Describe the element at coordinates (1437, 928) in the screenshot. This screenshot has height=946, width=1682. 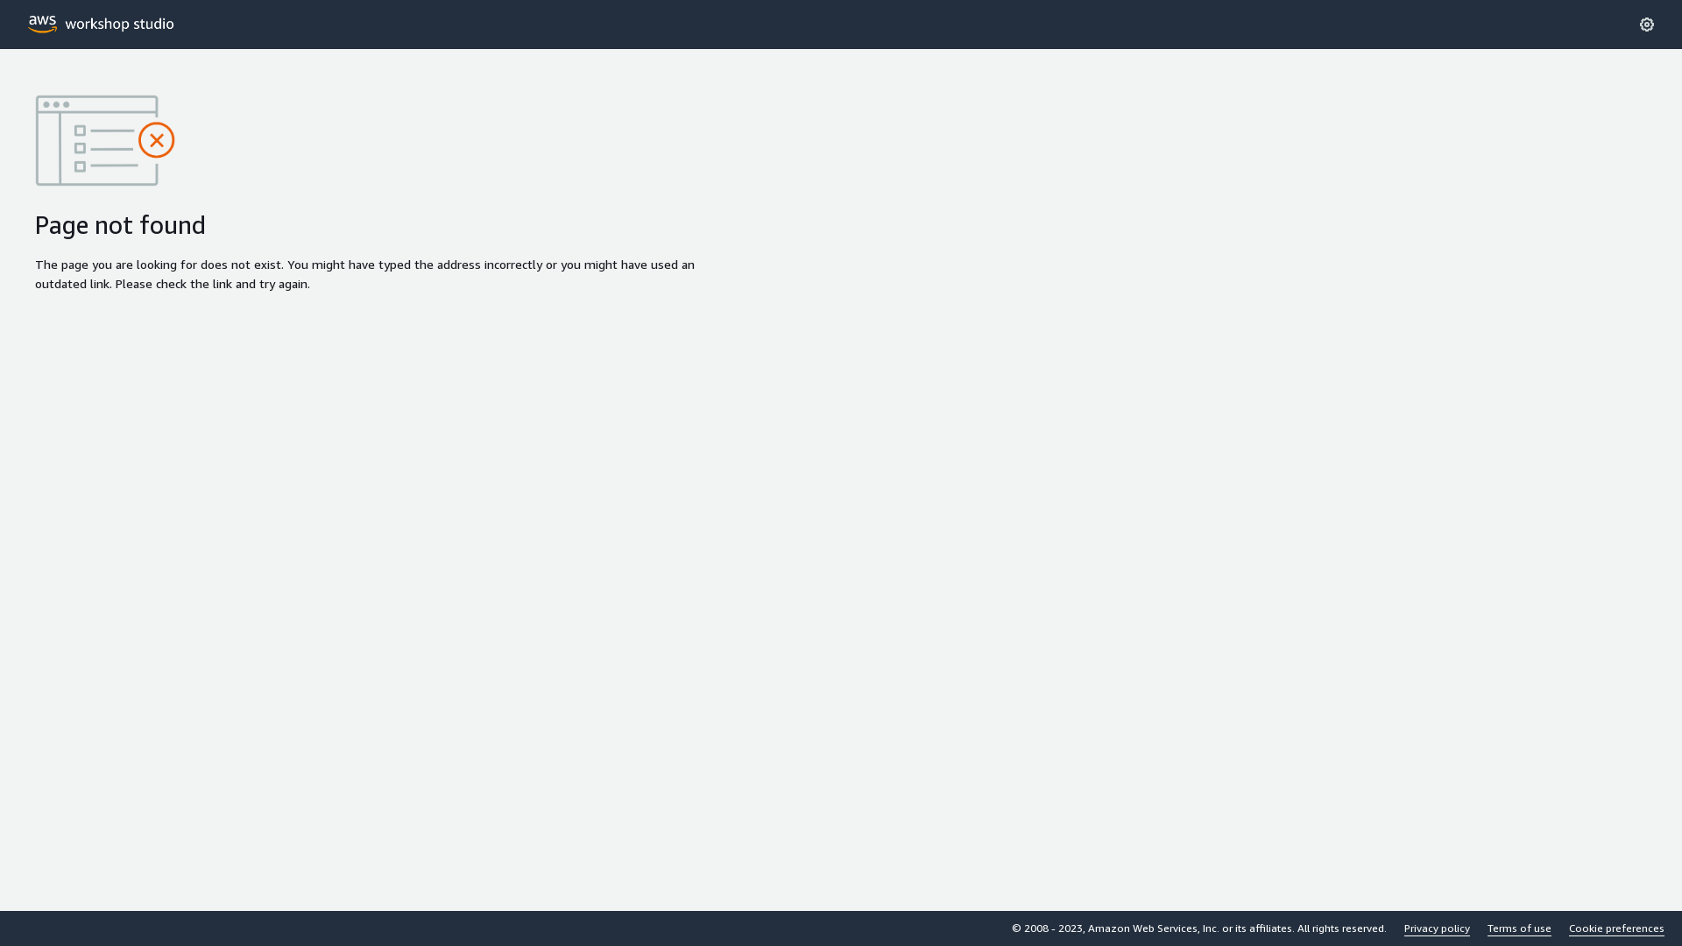
I see `Privacy policy` at that location.